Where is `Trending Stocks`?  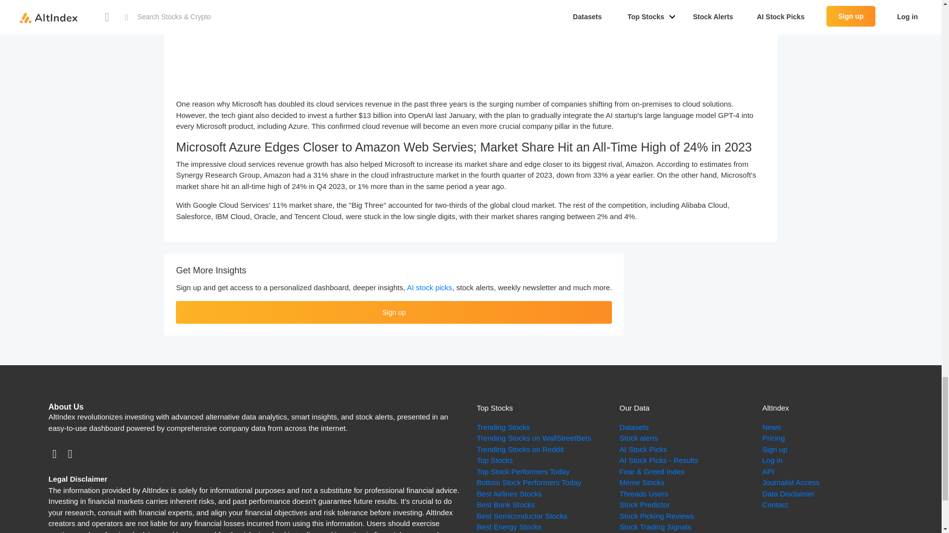
Trending Stocks is located at coordinates (503, 427).